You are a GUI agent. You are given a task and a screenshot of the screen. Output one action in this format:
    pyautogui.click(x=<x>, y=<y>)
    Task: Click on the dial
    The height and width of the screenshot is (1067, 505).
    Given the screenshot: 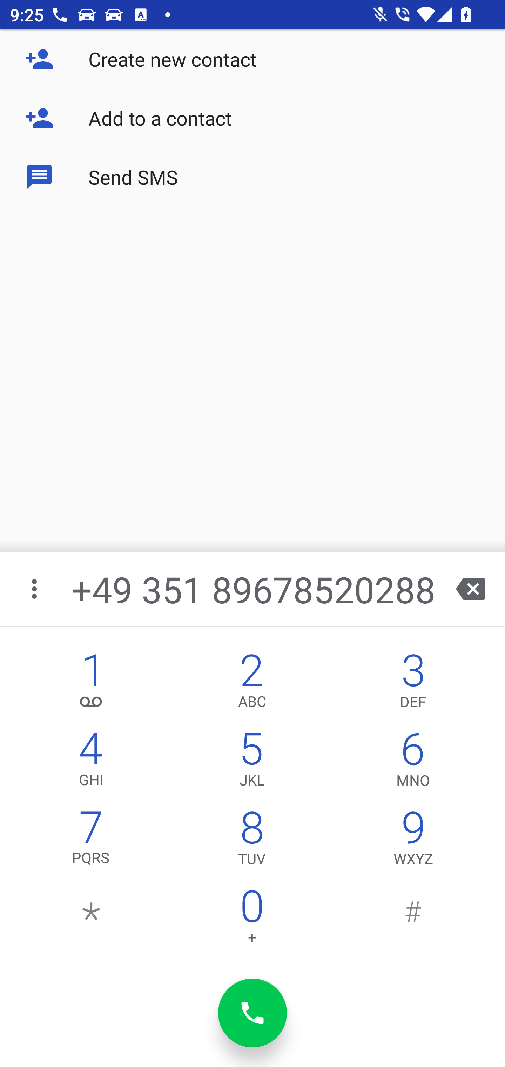 What is the action you would take?
    pyautogui.click(x=252, y=1013)
    